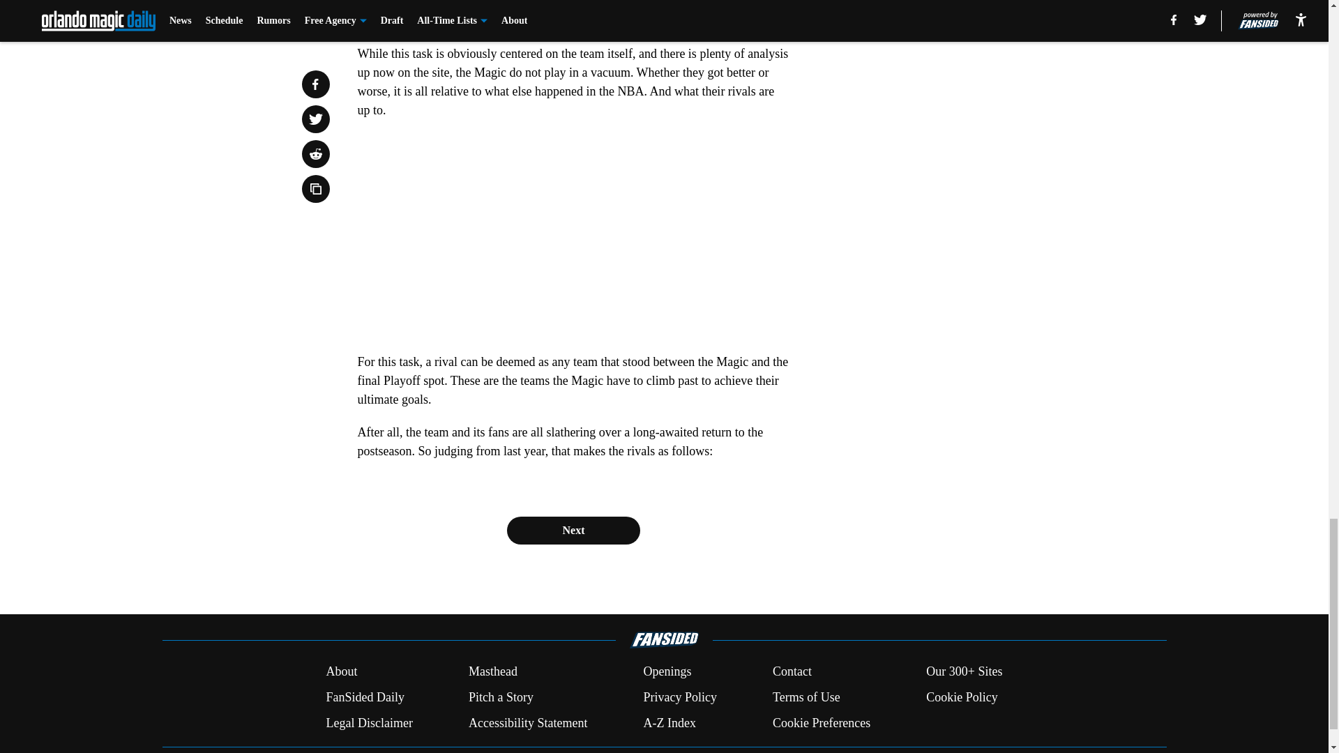 The image size is (1339, 753). I want to click on a clue to the future, so click(565, 4).